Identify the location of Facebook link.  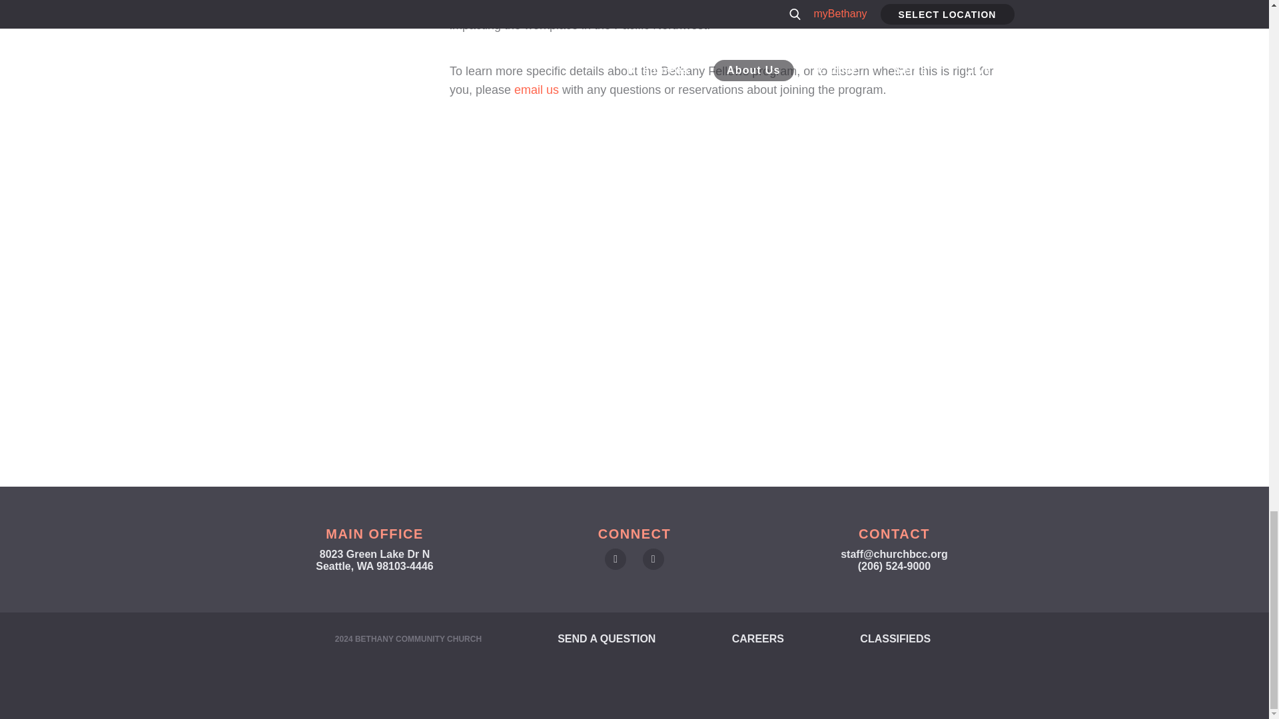
(616, 559).